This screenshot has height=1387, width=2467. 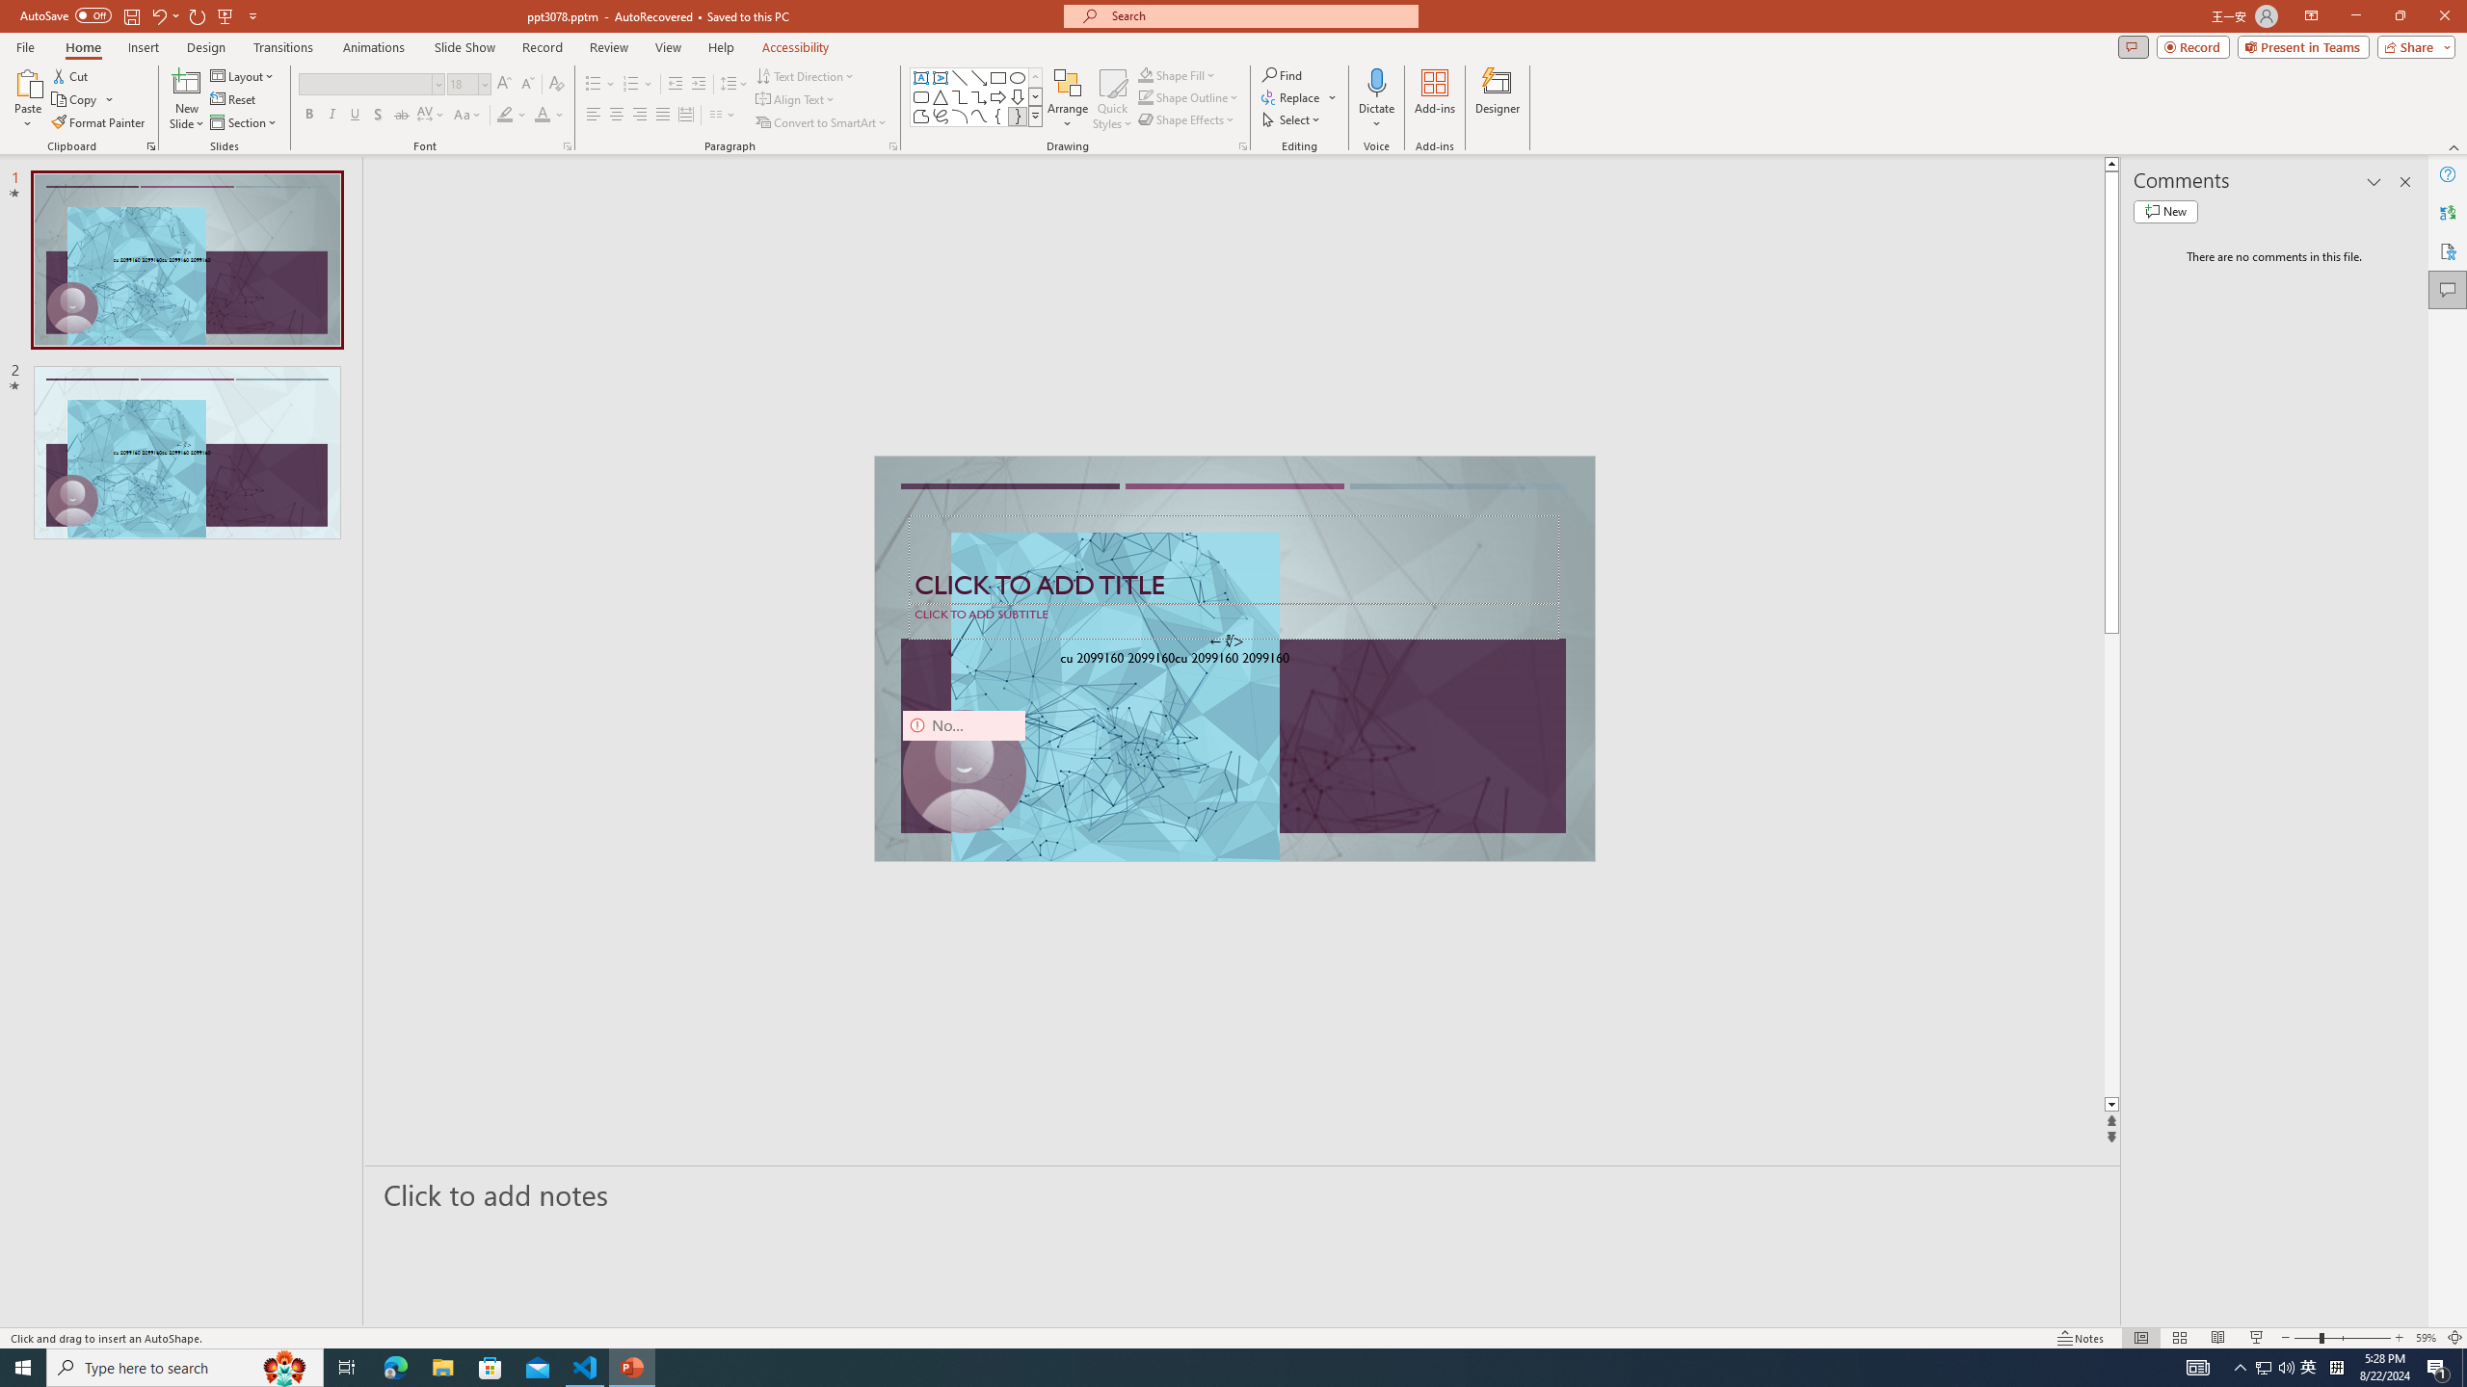 I want to click on TextBox 7, so click(x=1227, y=641).